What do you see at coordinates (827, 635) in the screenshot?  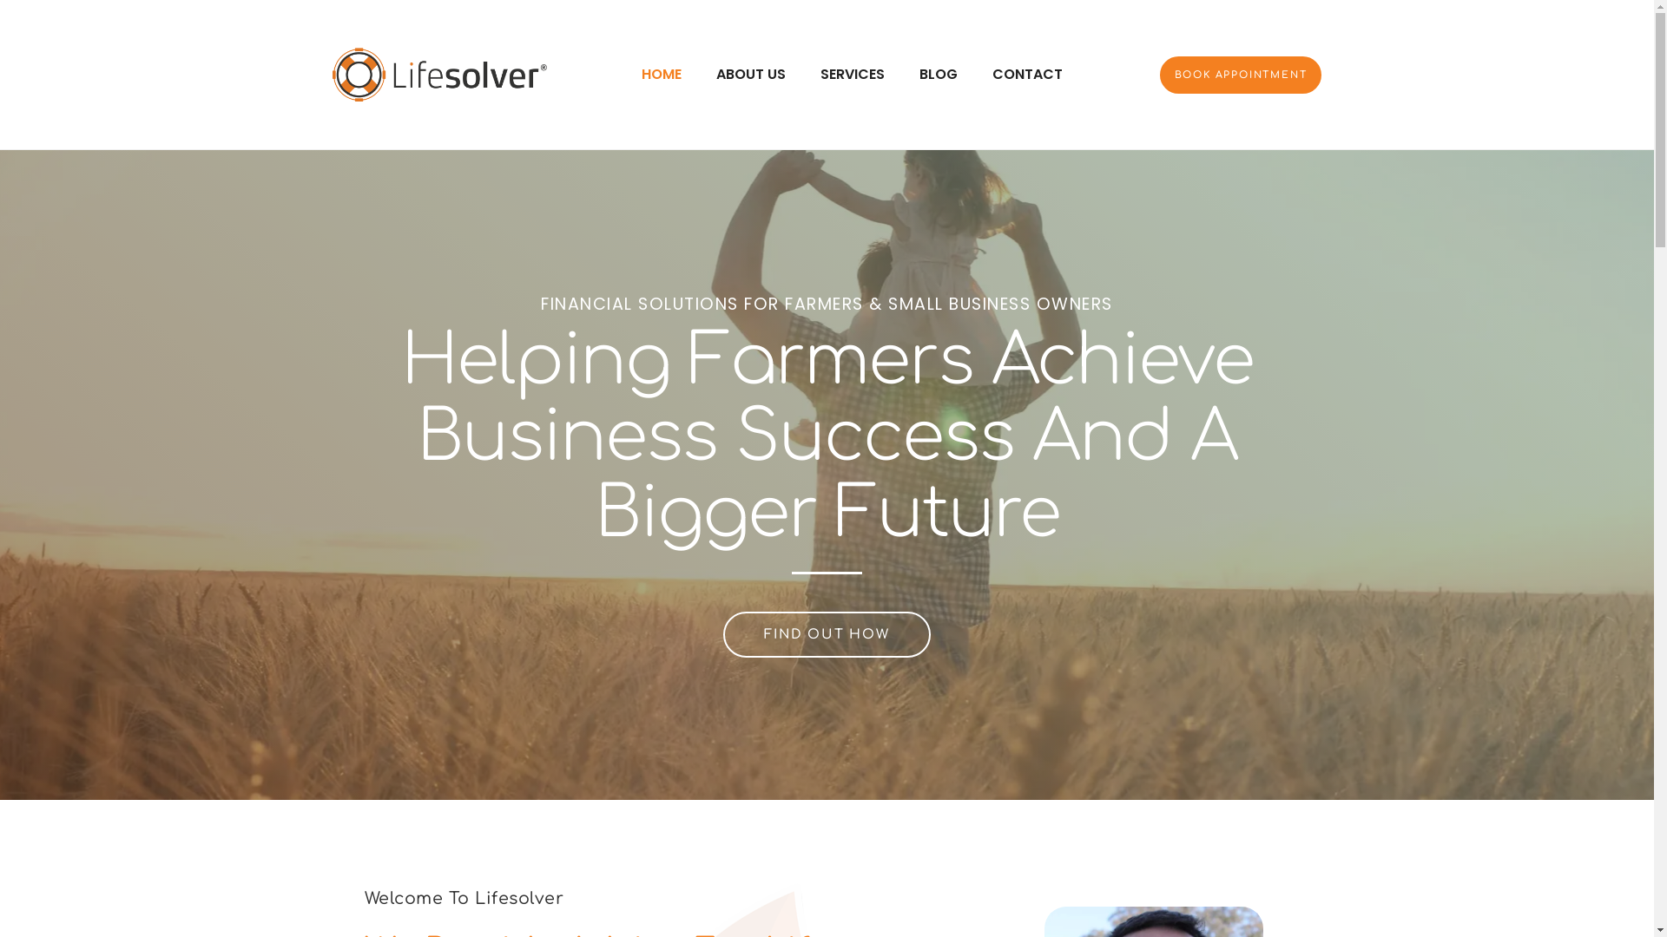 I see `FIND OUT HOW` at bounding box center [827, 635].